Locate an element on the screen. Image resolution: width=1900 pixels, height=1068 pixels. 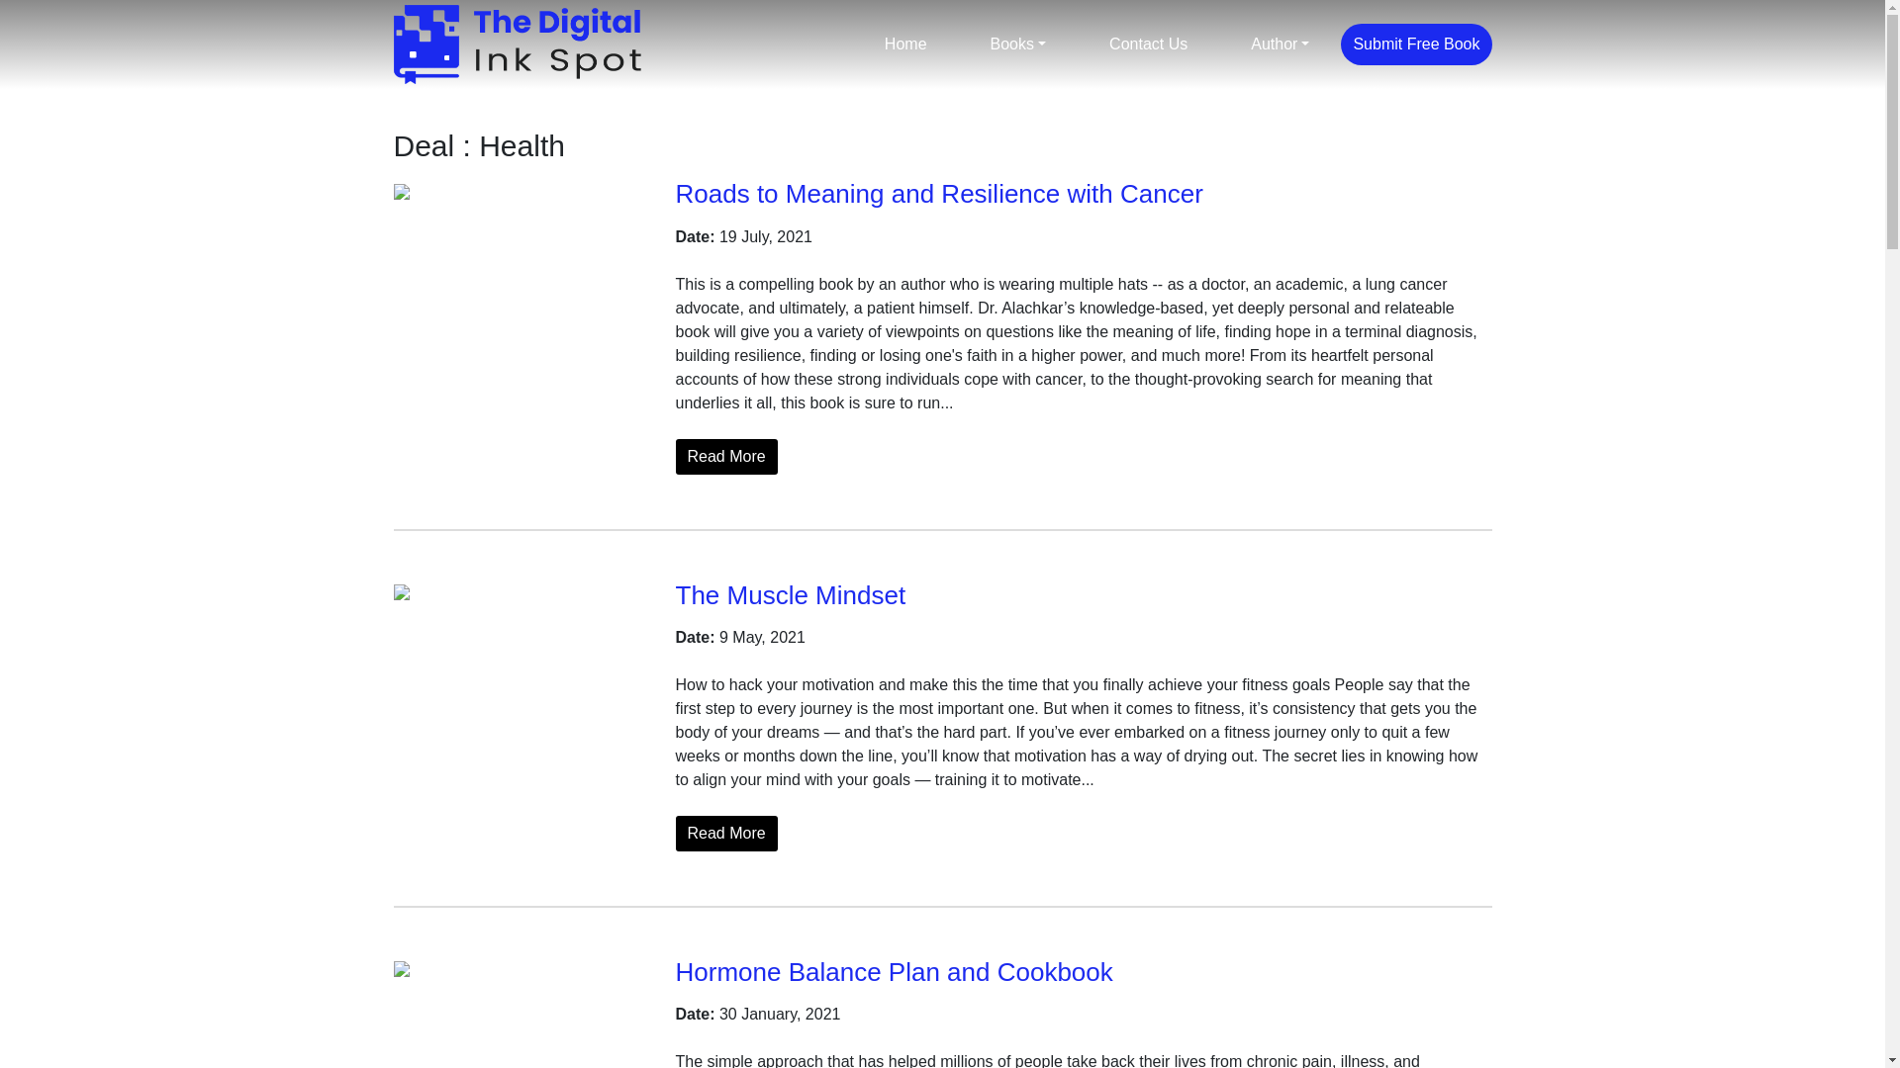
Home is located at coordinates (905, 44).